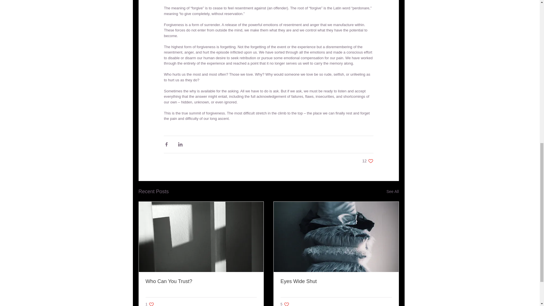 This screenshot has height=306, width=544. I want to click on See All, so click(150, 304).